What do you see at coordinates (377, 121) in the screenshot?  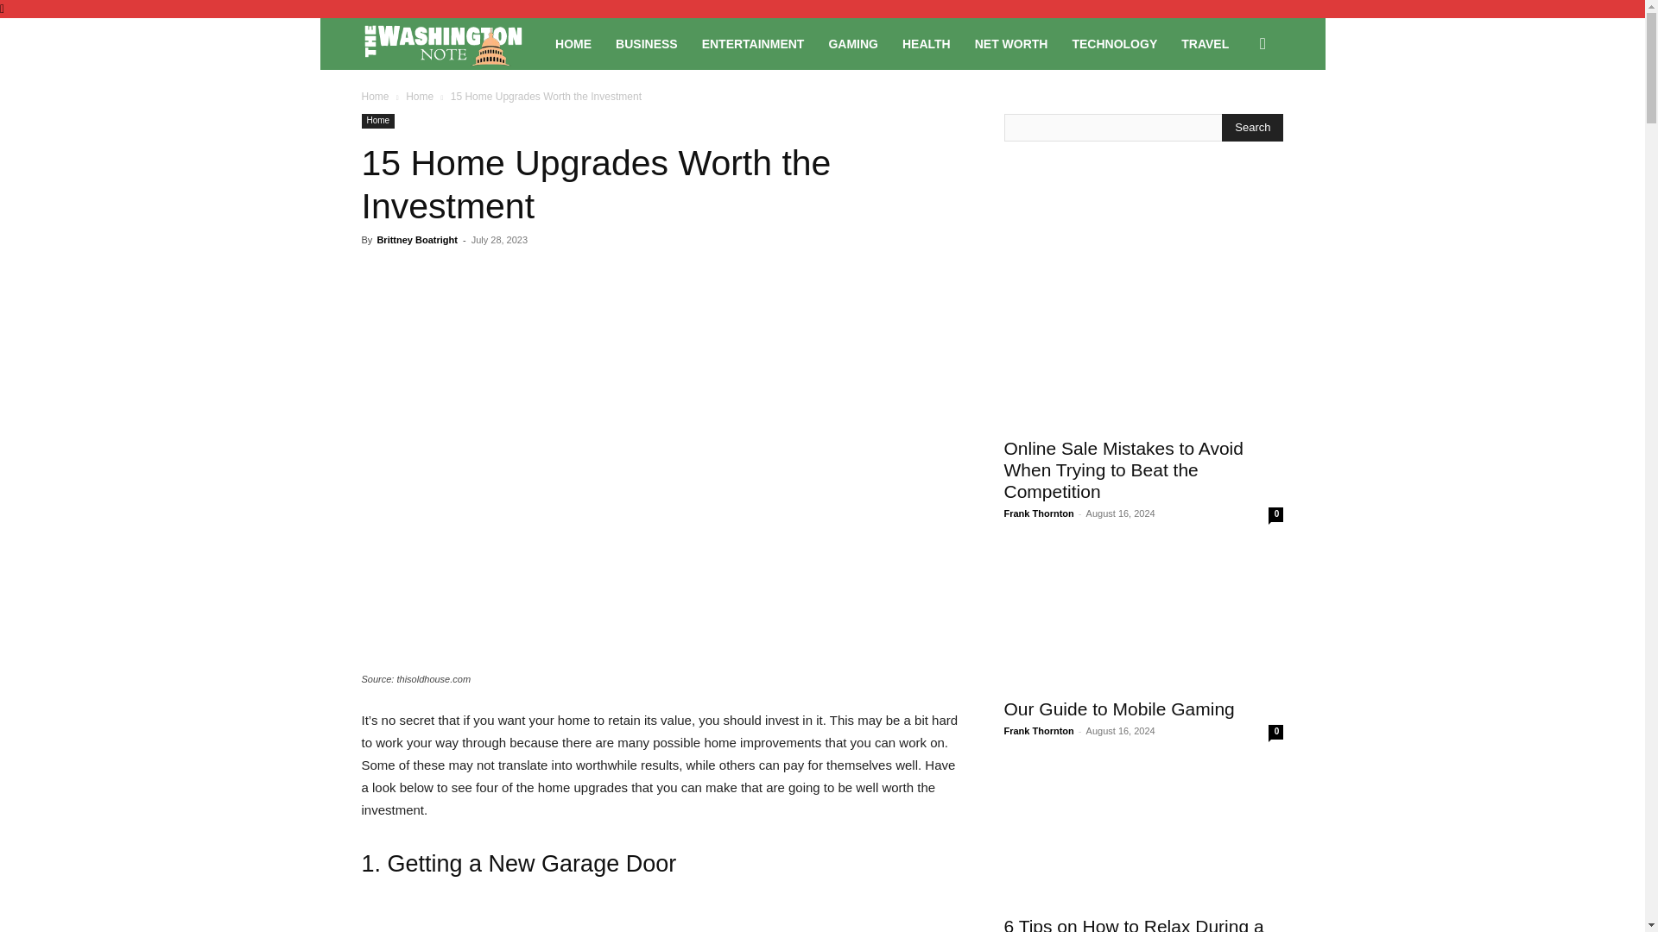 I see `Home` at bounding box center [377, 121].